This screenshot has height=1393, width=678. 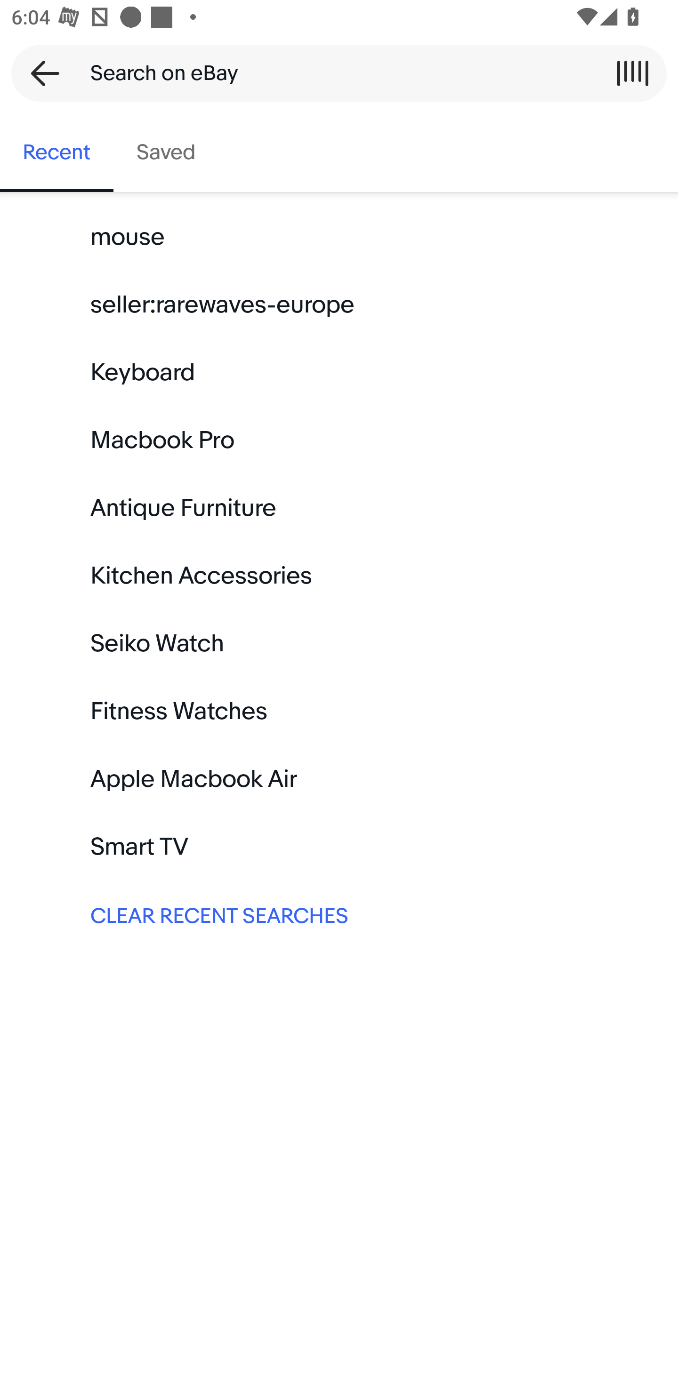 What do you see at coordinates (339, 847) in the screenshot?
I see `Smart TV Keyword search Smart TV:` at bounding box center [339, 847].